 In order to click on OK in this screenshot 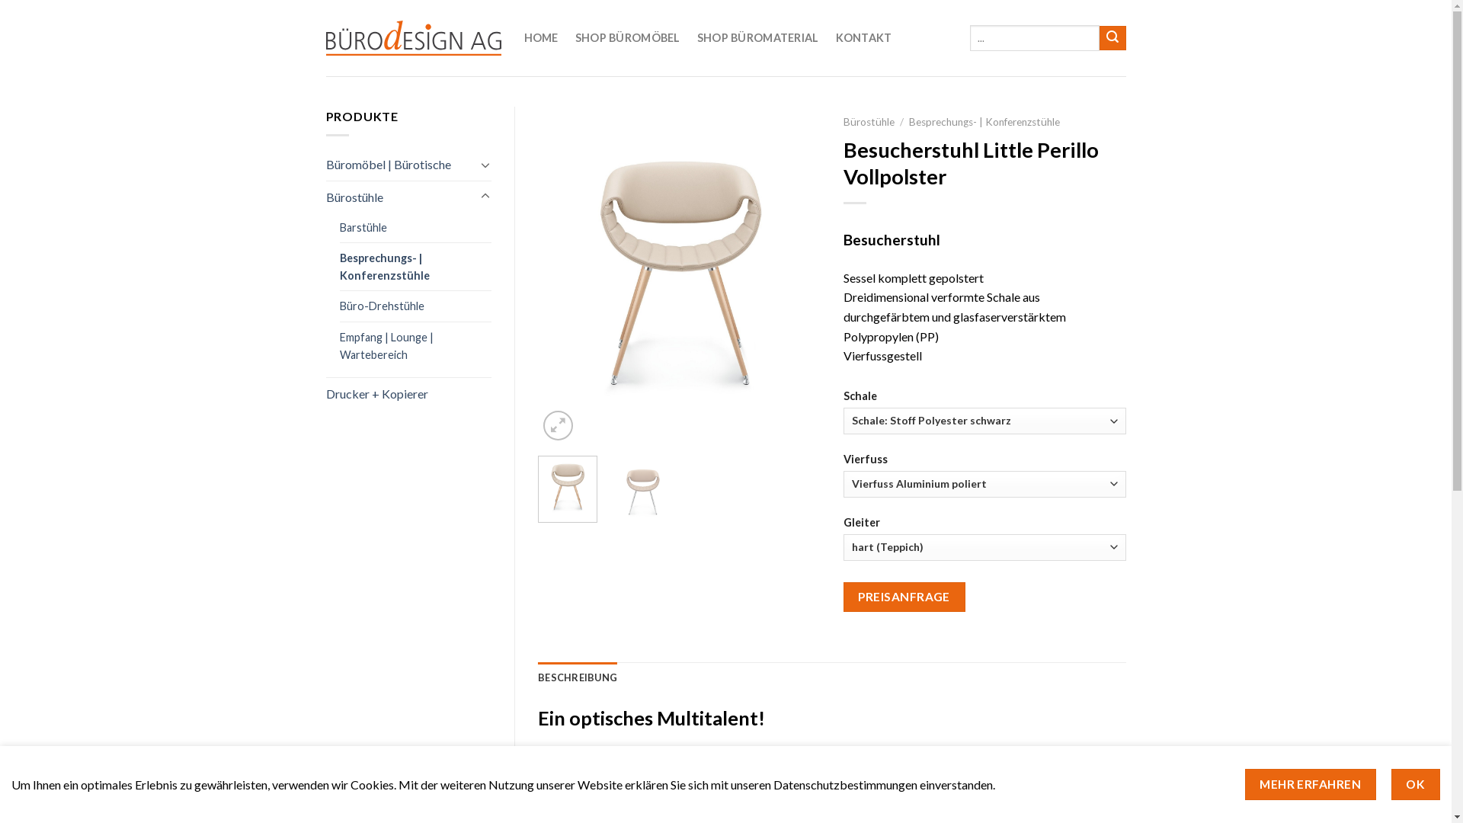, I will do `click(1416, 785)`.